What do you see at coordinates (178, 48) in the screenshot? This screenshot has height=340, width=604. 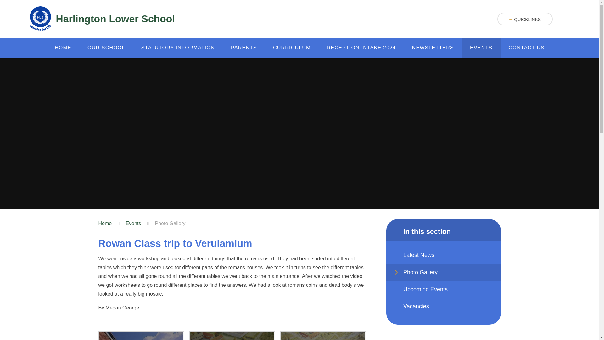 I see `STATUTORY INFORMATION` at bounding box center [178, 48].